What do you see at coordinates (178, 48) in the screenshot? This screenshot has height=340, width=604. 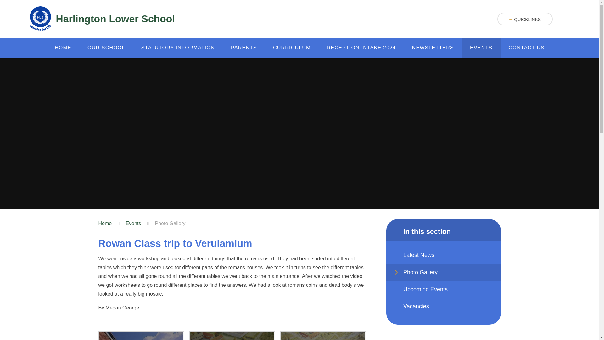 I see `STATUTORY INFORMATION` at bounding box center [178, 48].